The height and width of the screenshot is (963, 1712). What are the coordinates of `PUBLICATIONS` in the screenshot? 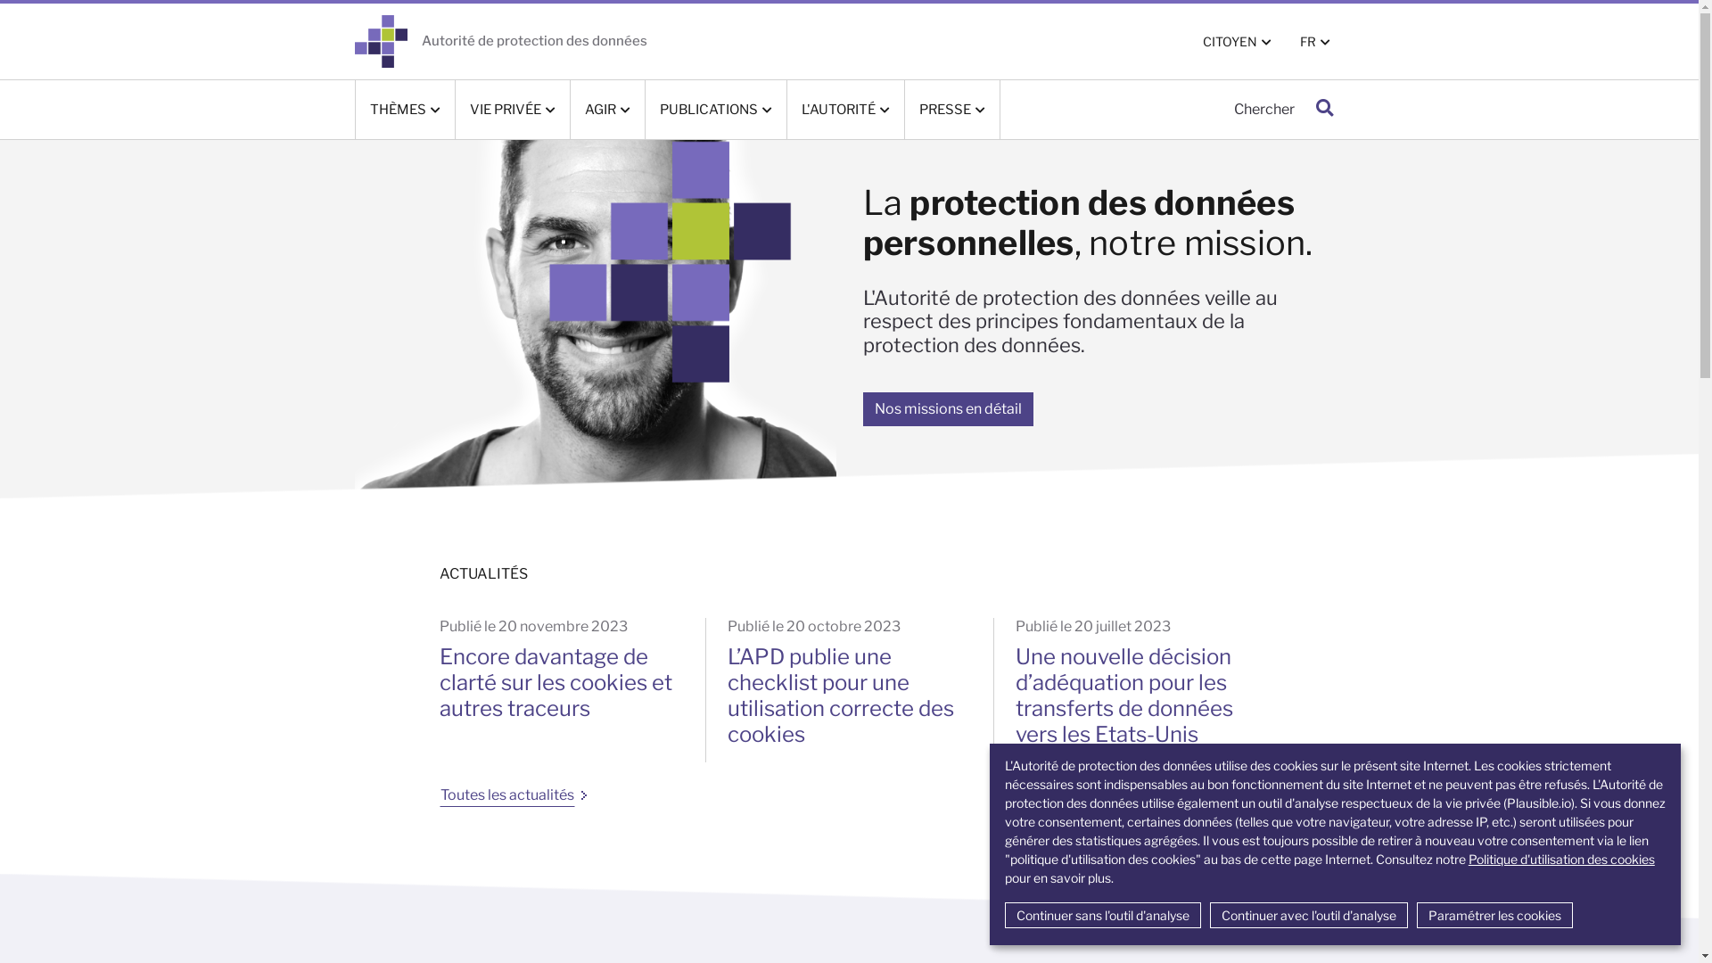 It's located at (716, 109).